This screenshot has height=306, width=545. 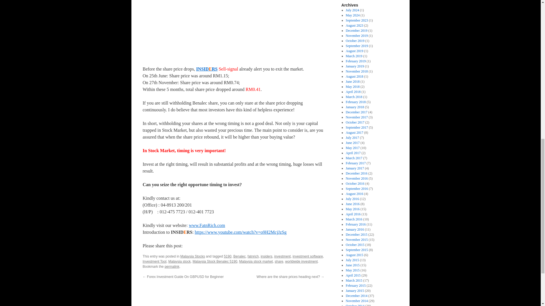 What do you see at coordinates (172, 267) in the screenshot?
I see `Permalink to Seize the stock market investment opportunity!` at bounding box center [172, 267].